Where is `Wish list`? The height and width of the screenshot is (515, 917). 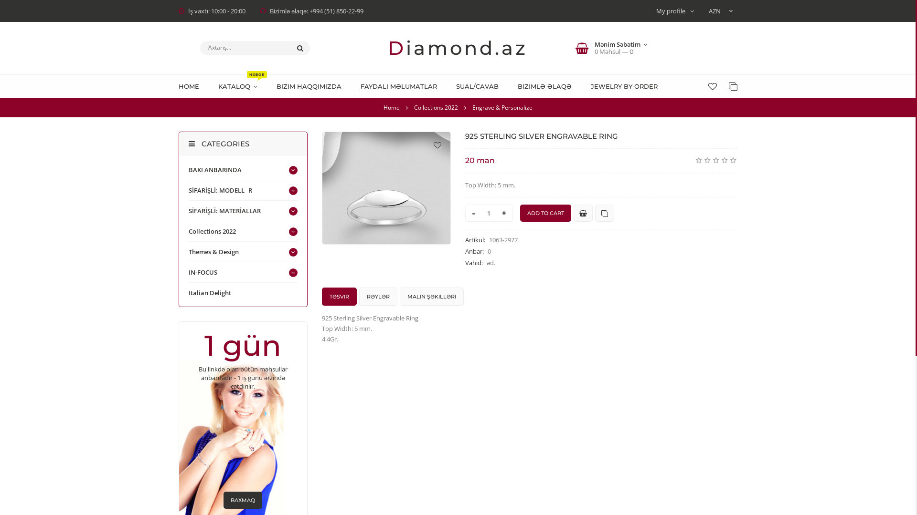 Wish list is located at coordinates (712, 86).